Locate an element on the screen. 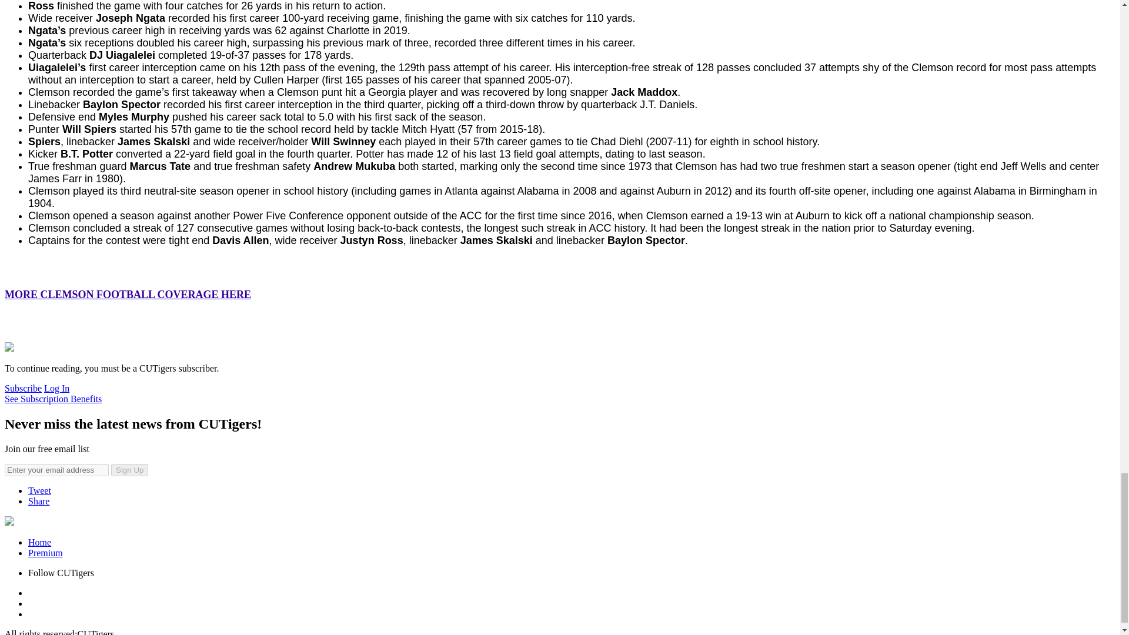 The width and height of the screenshot is (1129, 635). Log In is located at coordinates (56, 388).